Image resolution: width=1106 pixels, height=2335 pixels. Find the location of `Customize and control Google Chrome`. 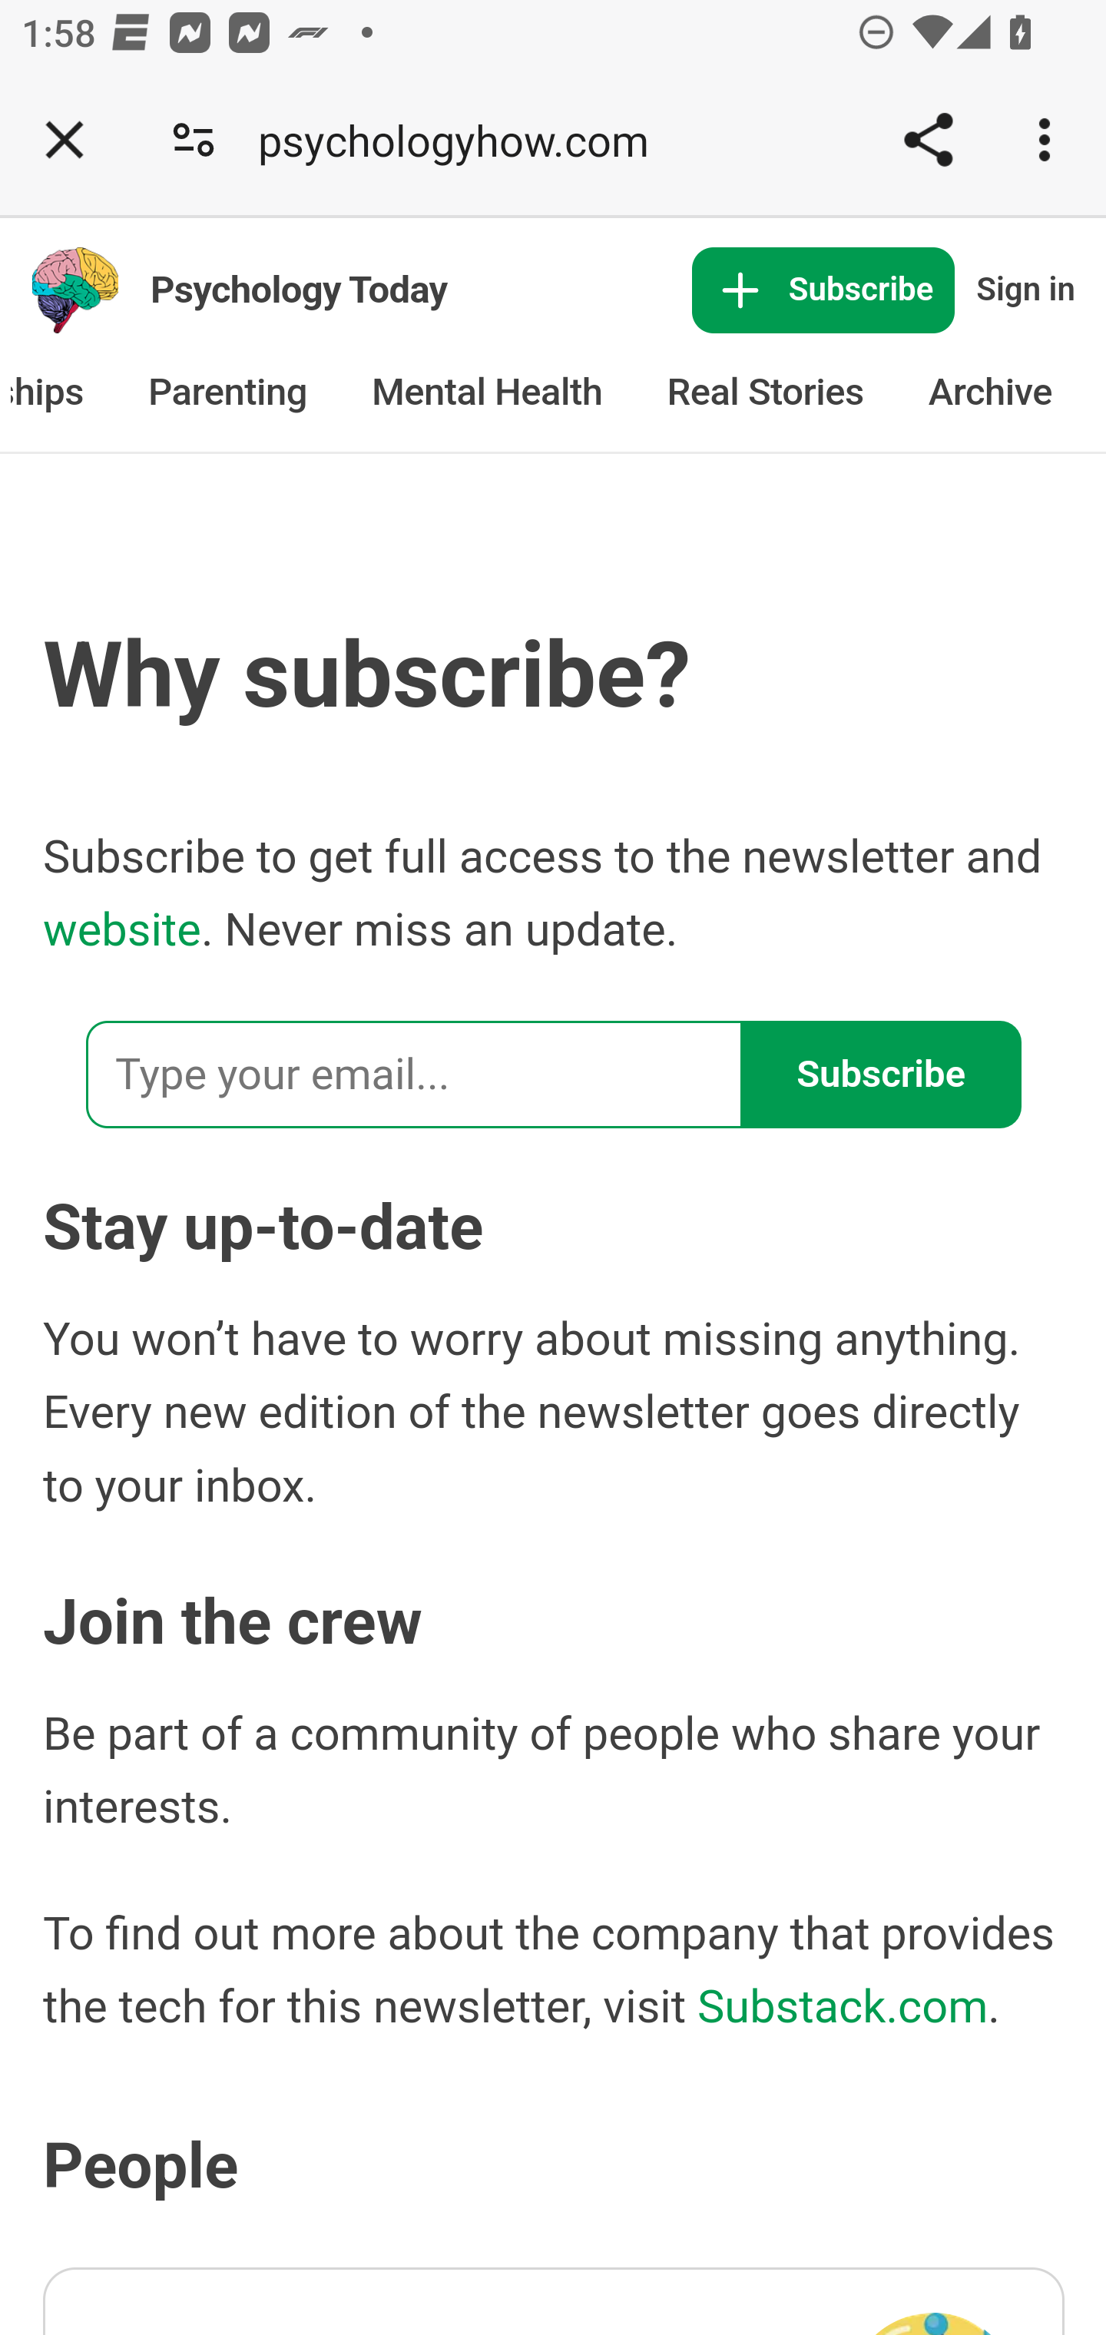

Customize and control Google Chrome is located at coordinates (1049, 140).